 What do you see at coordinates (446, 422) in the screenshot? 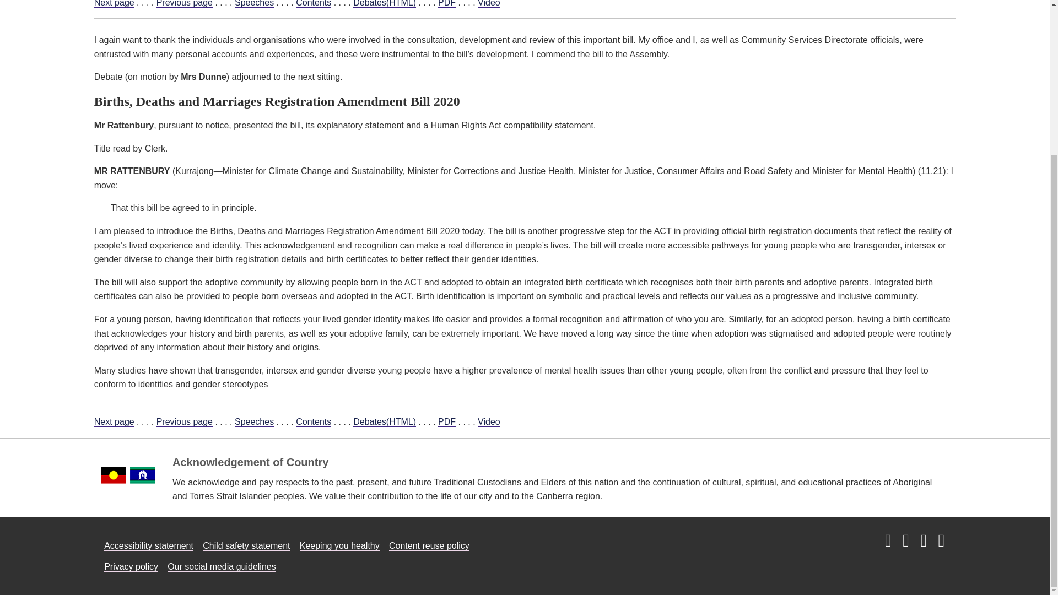
I see `PDF` at bounding box center [446, 422].